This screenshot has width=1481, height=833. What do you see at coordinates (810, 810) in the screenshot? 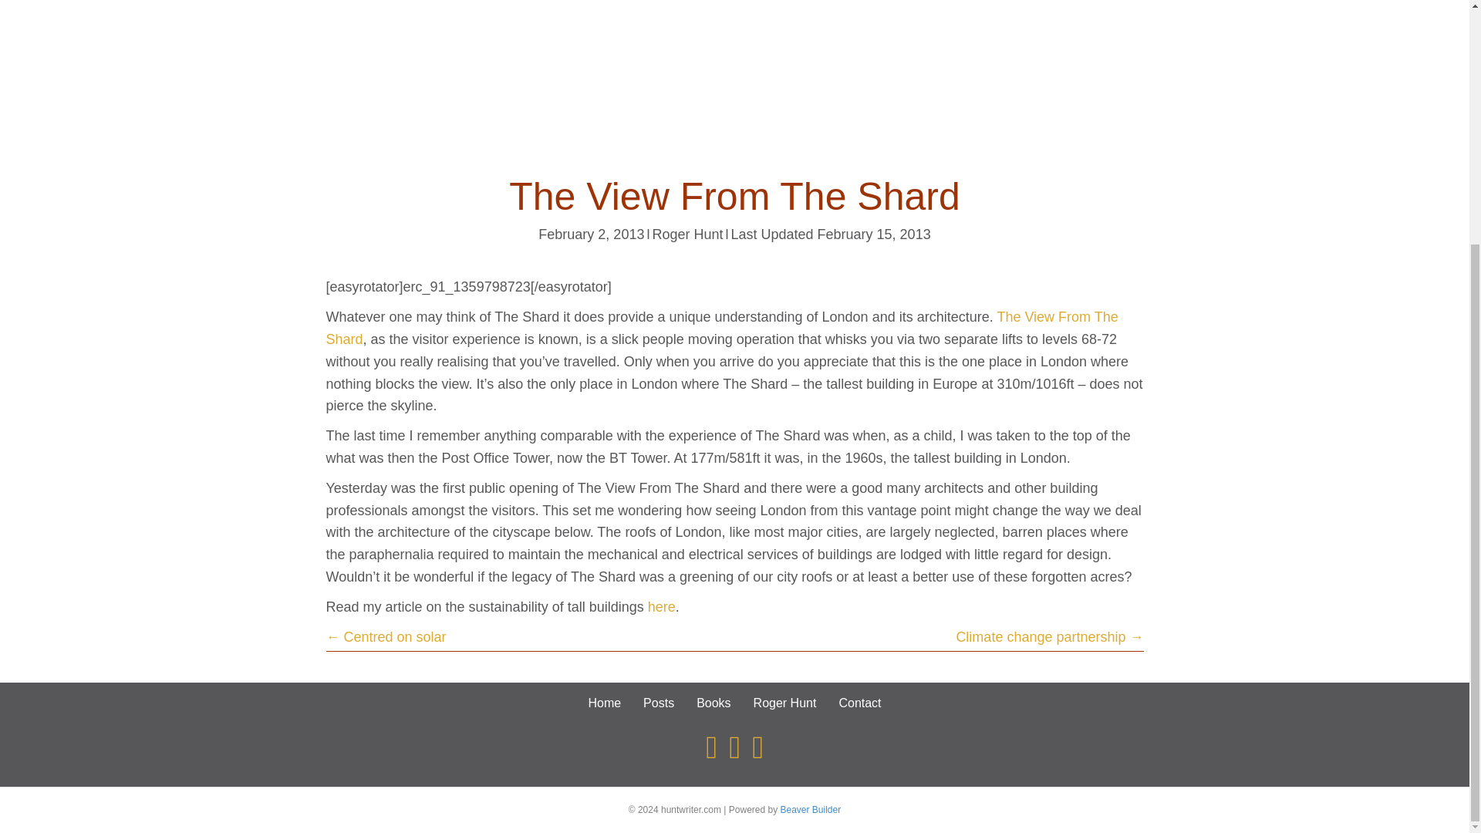
I see `Beaver Builder` at bounding box center [810, 810].